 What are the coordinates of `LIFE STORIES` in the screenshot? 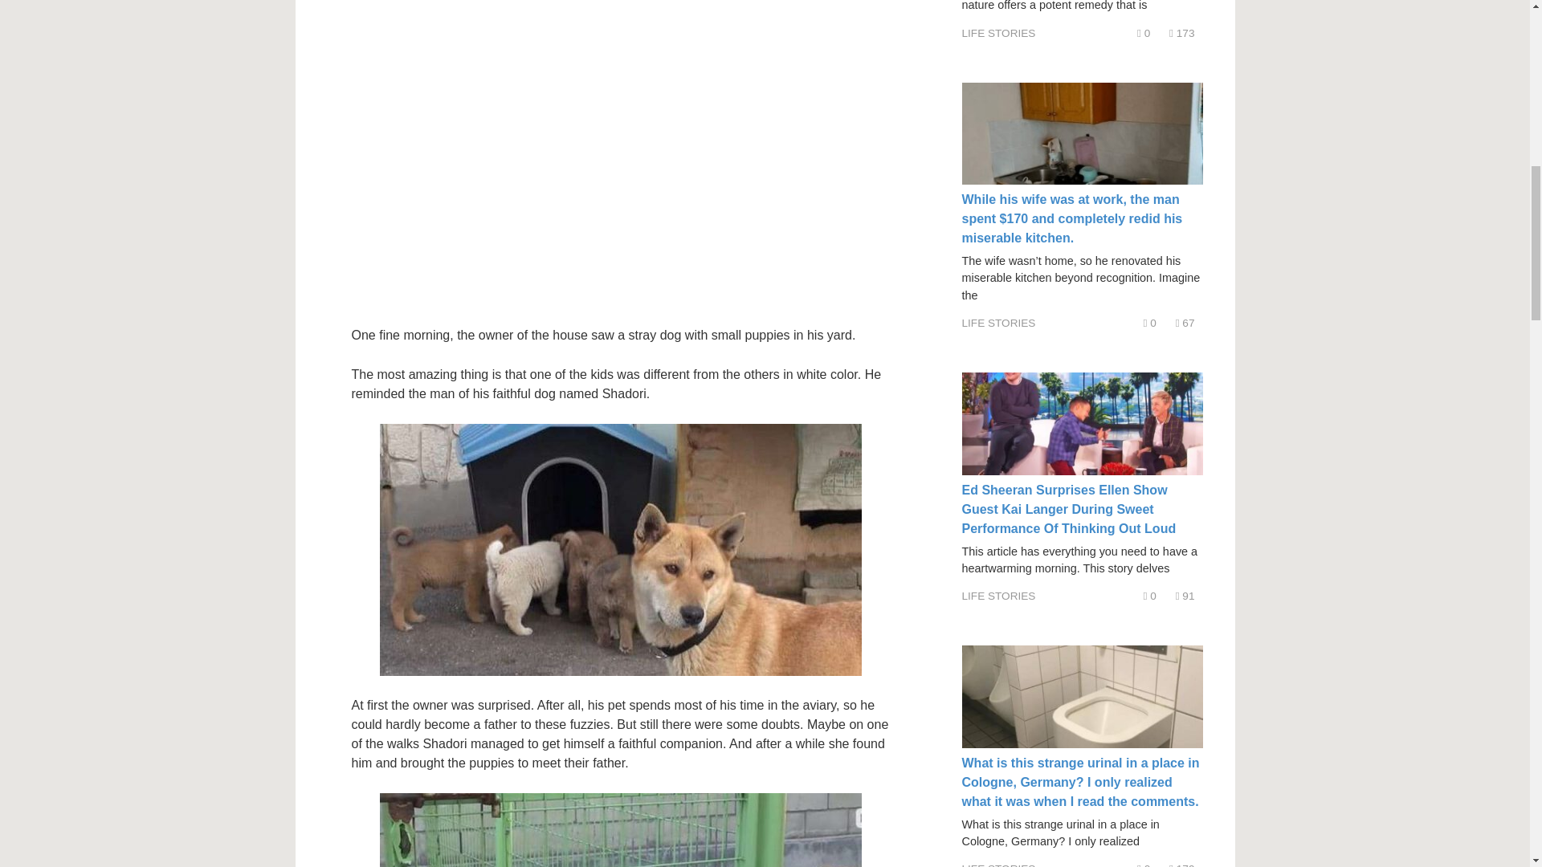 It's located at (999, 323).